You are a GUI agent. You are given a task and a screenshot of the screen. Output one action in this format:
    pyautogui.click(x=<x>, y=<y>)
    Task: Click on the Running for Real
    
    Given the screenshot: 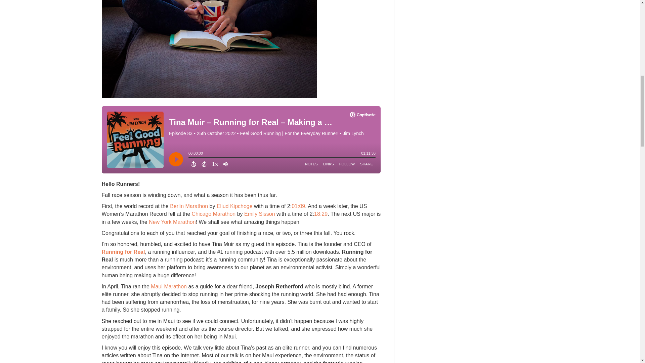 What is the action you would take?
    pyautogui.click(x=123, y=252)
    